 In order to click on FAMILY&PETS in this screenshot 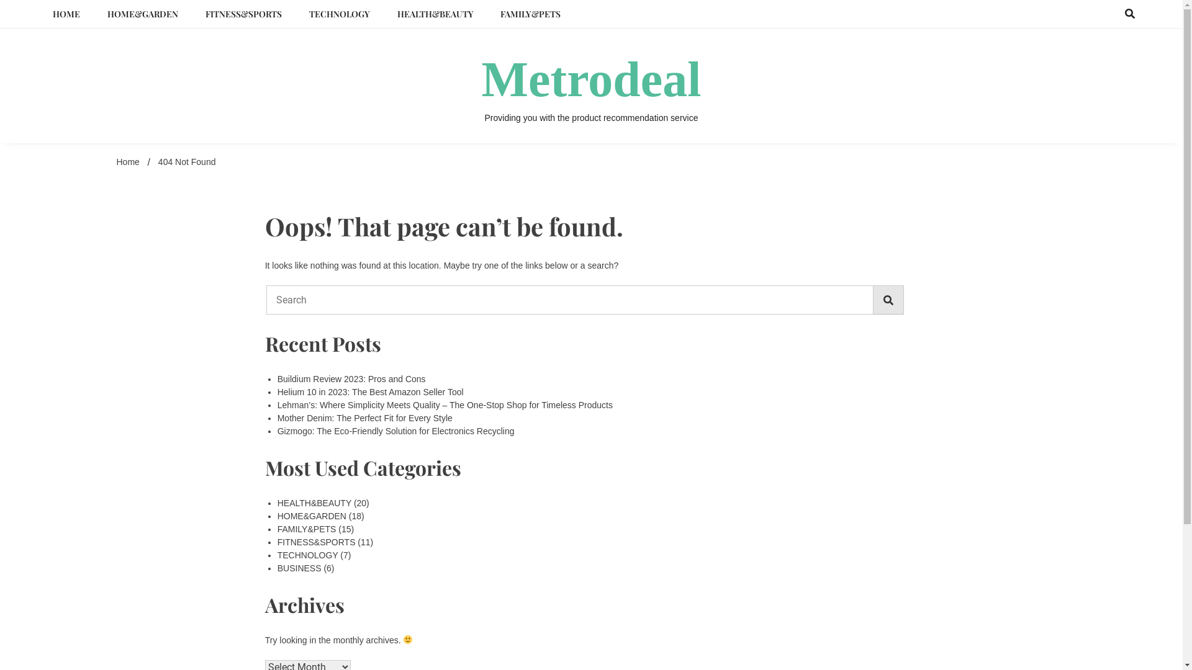, I will do `click(307, 529)`.